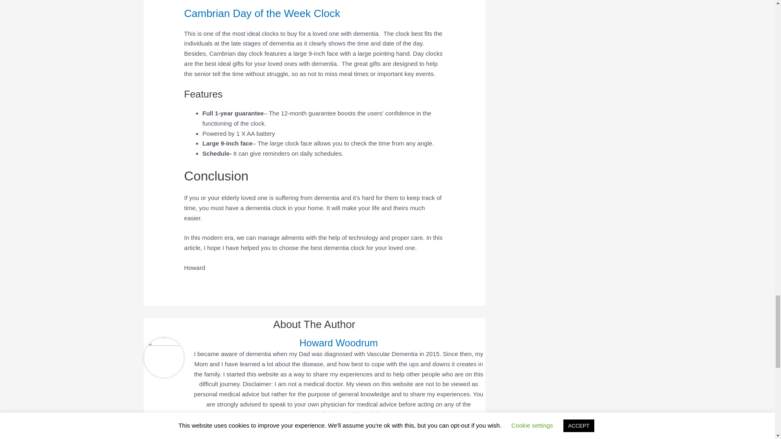 The height and width of the screenshot is (439, 781). Describe the element at coordinates (262, 13) in the screenshot. I see `Cambrian Day of the Week Clock` at that location.